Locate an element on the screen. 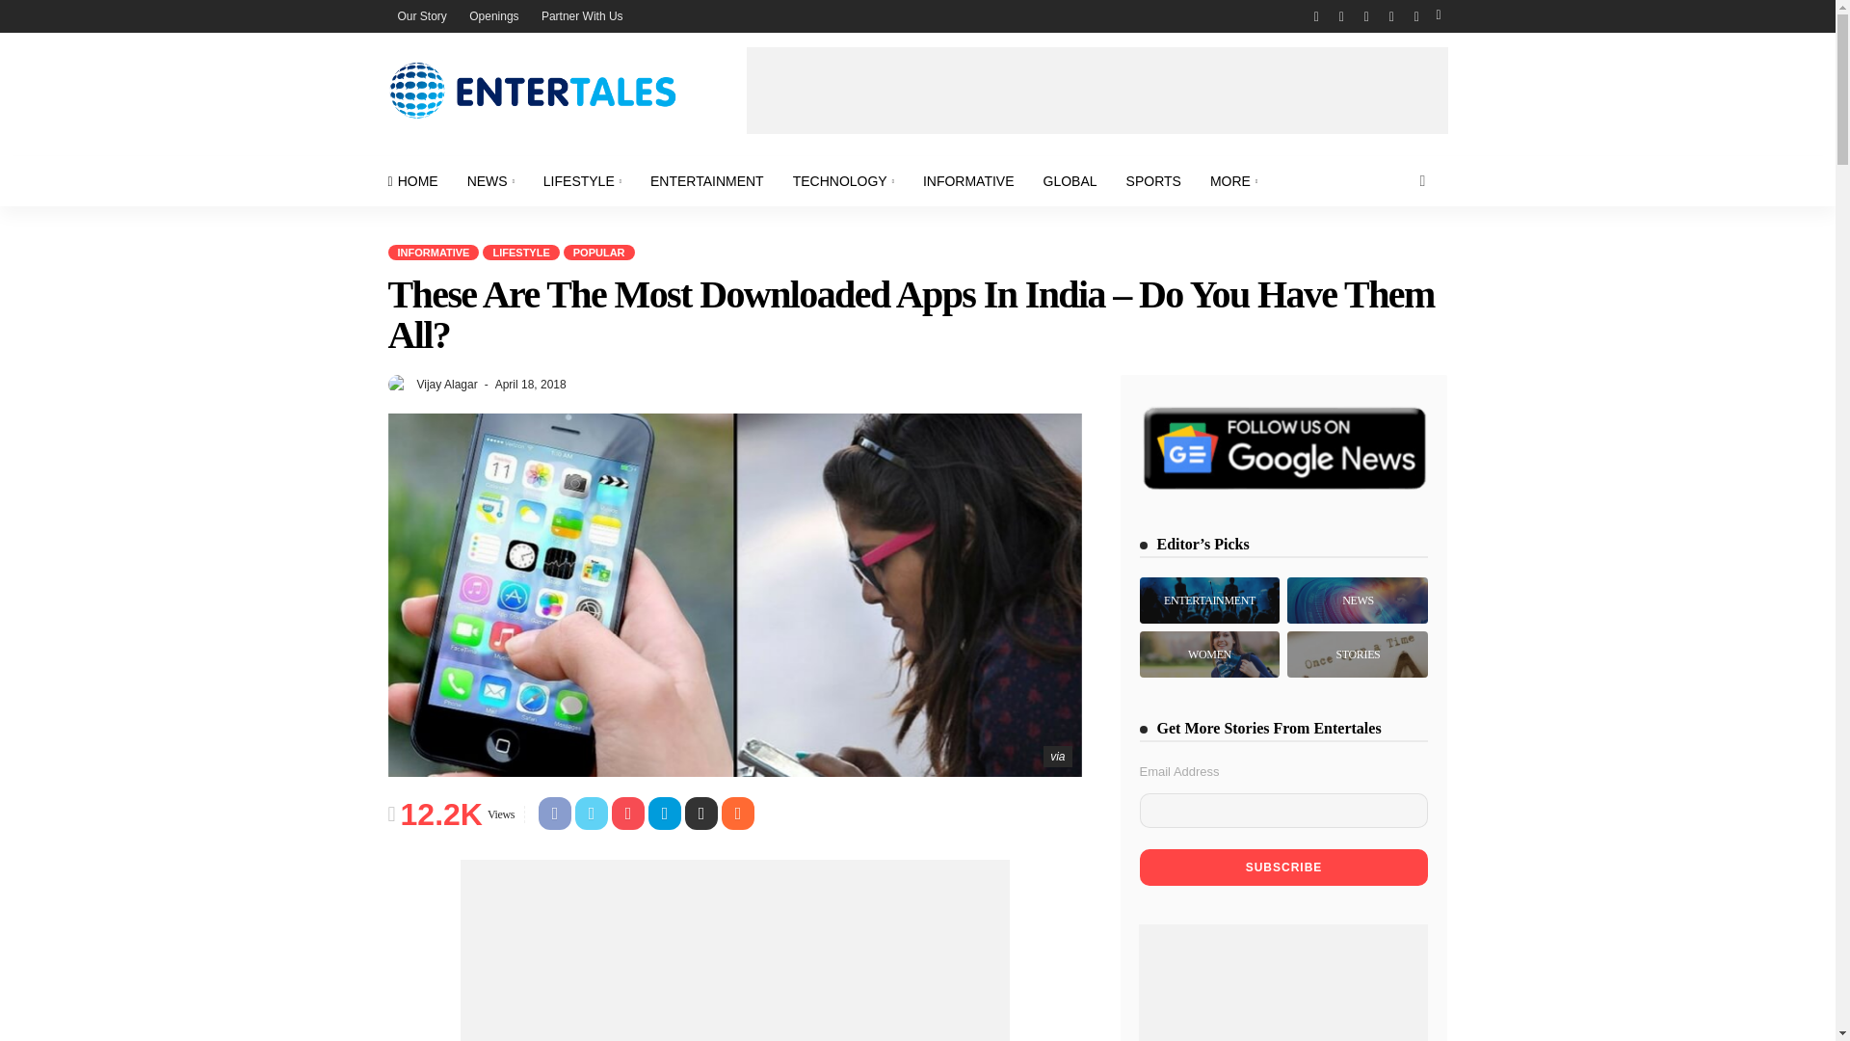 The height and width of the screenshot is (1041, 1850). Openings is located at coordinates (493, 15).